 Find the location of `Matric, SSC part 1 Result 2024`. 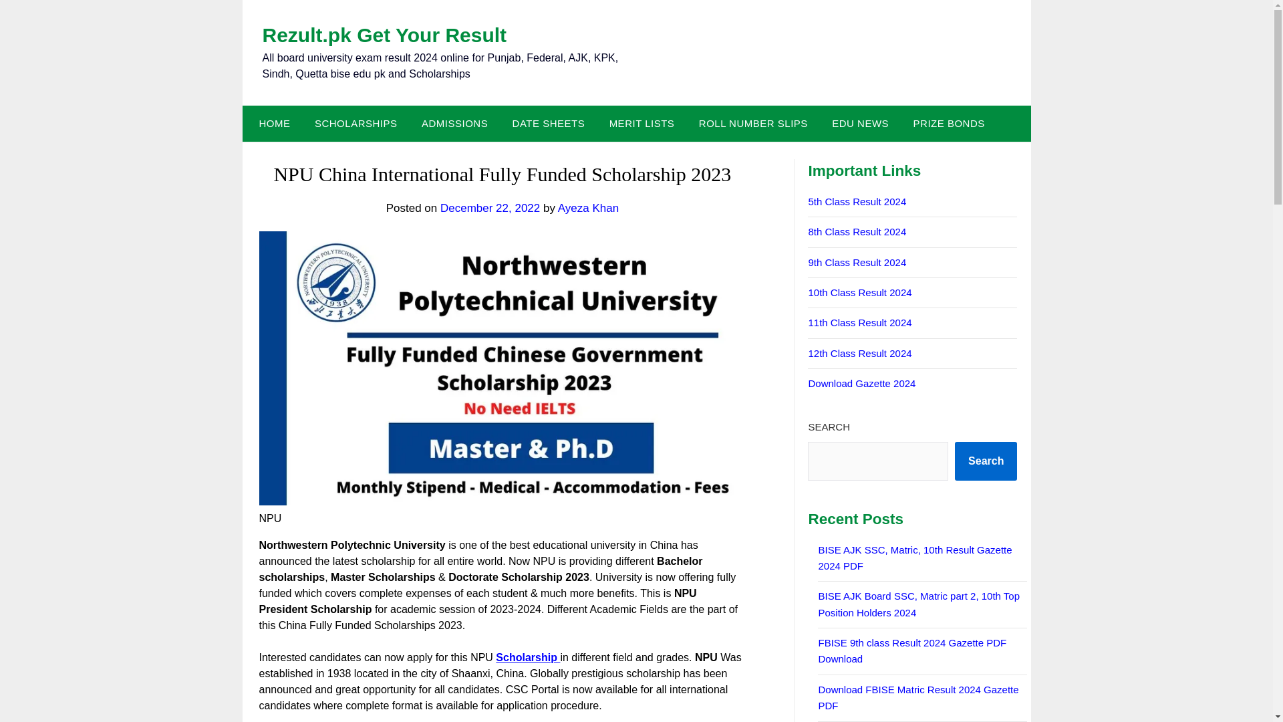

Matric, SSC part 1 Result 2024 is located at coordinates (857, 262).